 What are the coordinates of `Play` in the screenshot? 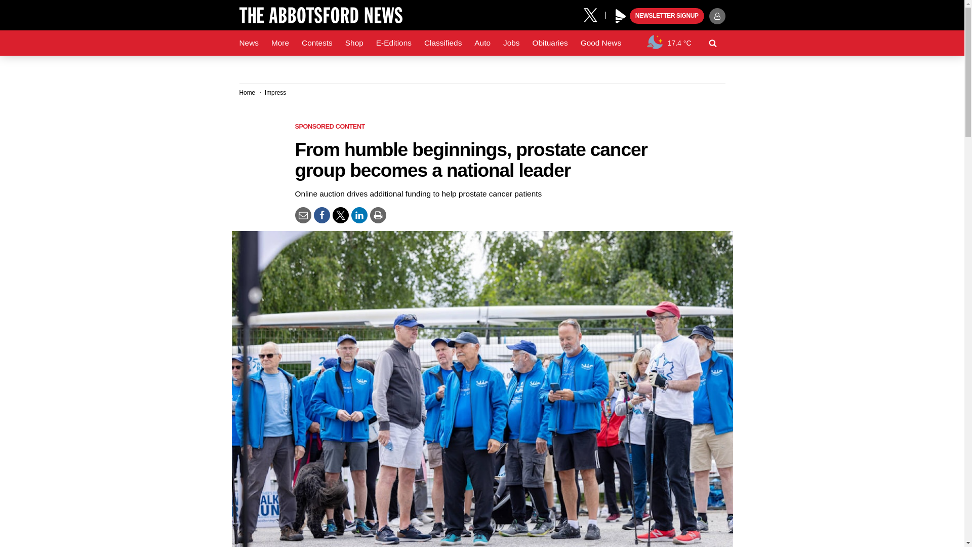 It's located at (621, 16).